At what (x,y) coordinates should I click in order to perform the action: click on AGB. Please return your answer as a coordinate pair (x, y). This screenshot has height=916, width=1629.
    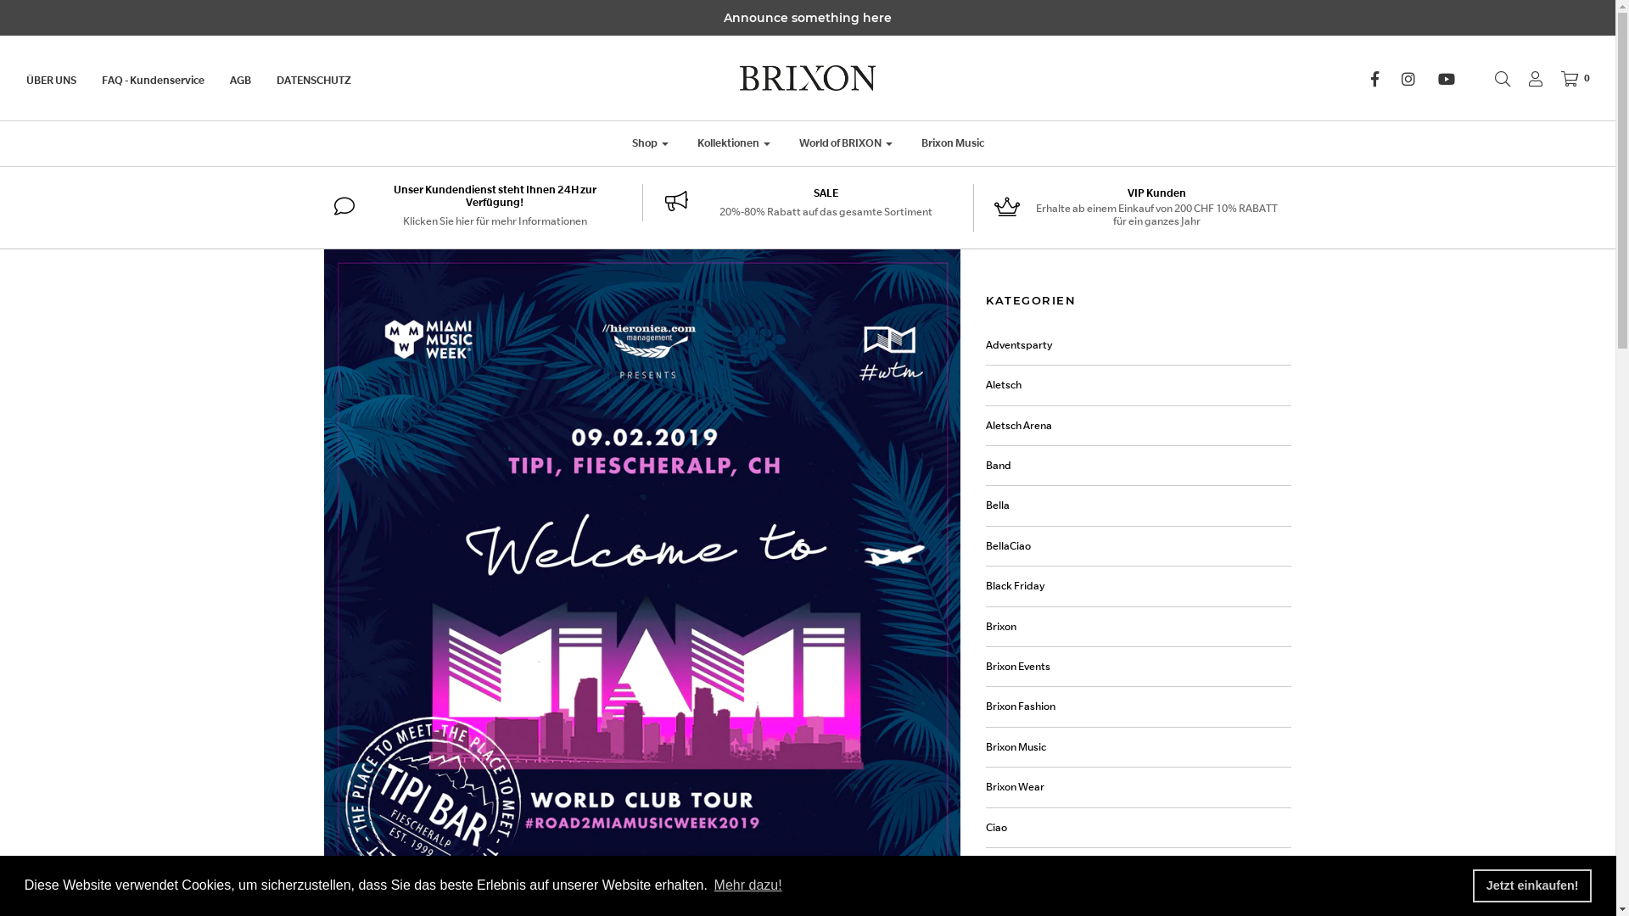
    Looking at the image, I should click on (253, 81).